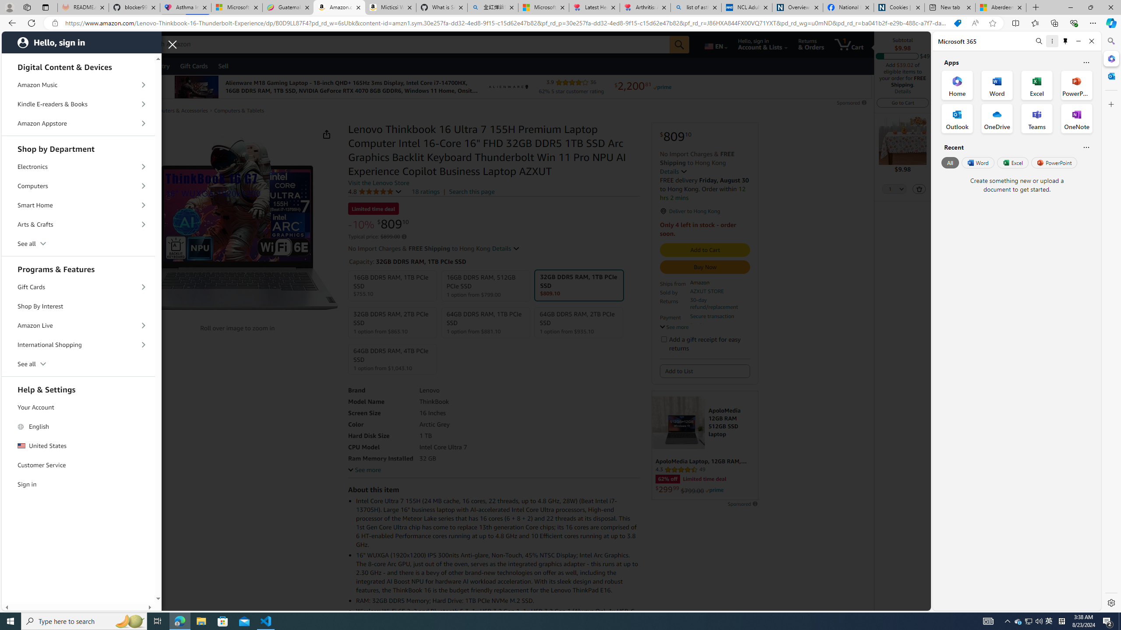 Image resolution: width=1121 pixels, height=630 pixels. What do you see at coordinates (579, 285) in the screenshot?
I see `32GB DDR5 RAM, 1TB PCIe SSD $809.10` at bounding box center [579, 285].